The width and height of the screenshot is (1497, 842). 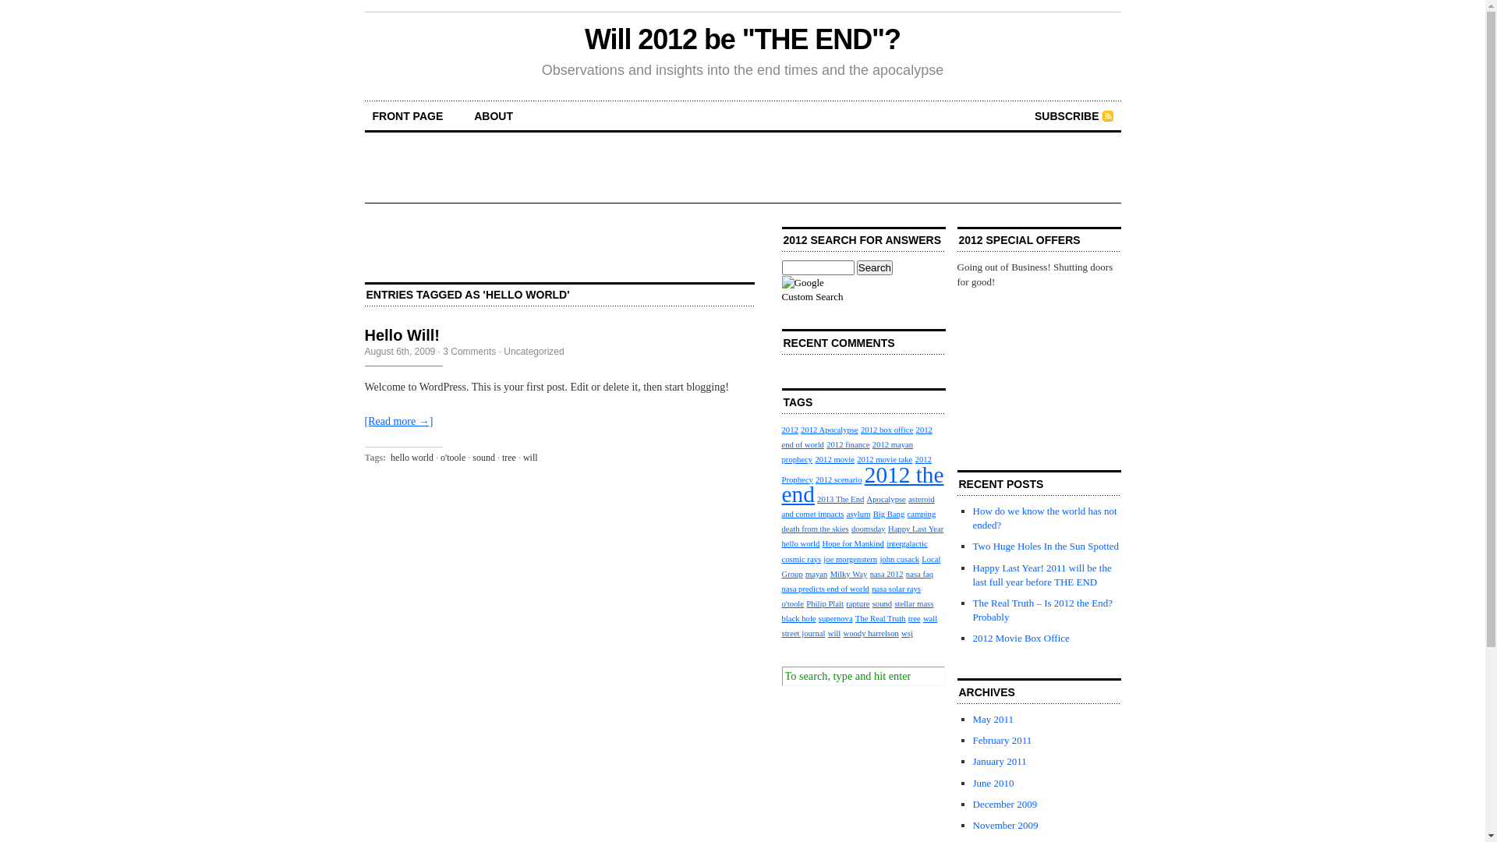 I want to click on June 2010, so click(x=993, y=783).